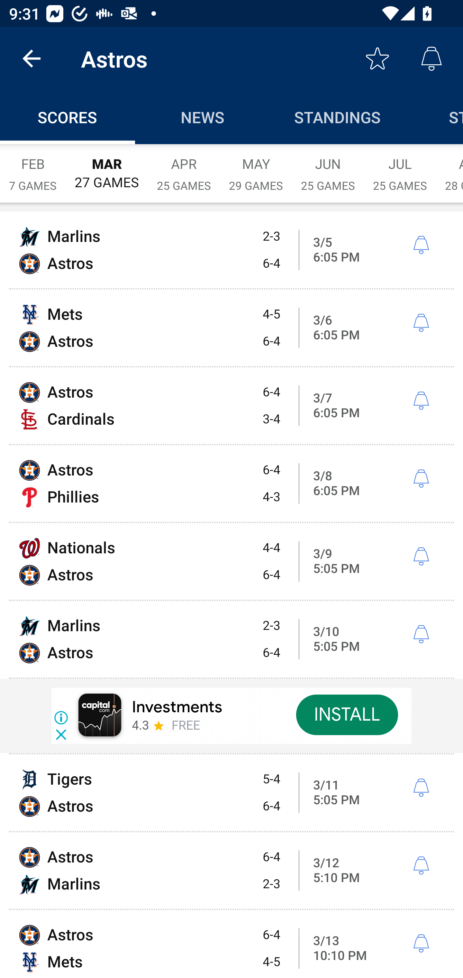  I want to click on JUL 25 GAMES, so click(400, 167).